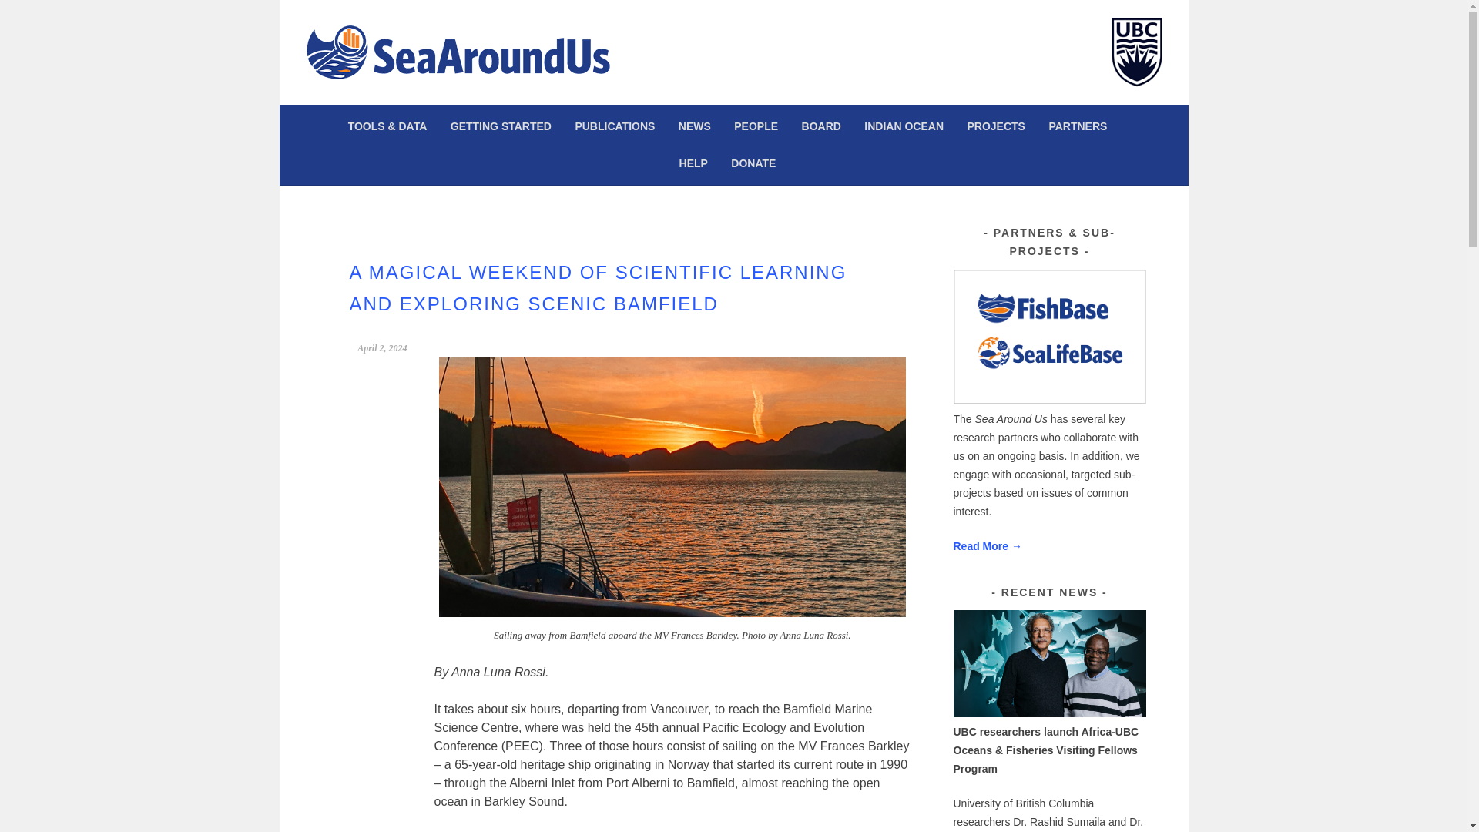 The height and width of the screenshot is (832, 1479). What do you see at coordinates (615, 126) in the screenshot?
I see `PUBLICATIONS` at bounding box center [615, 126].